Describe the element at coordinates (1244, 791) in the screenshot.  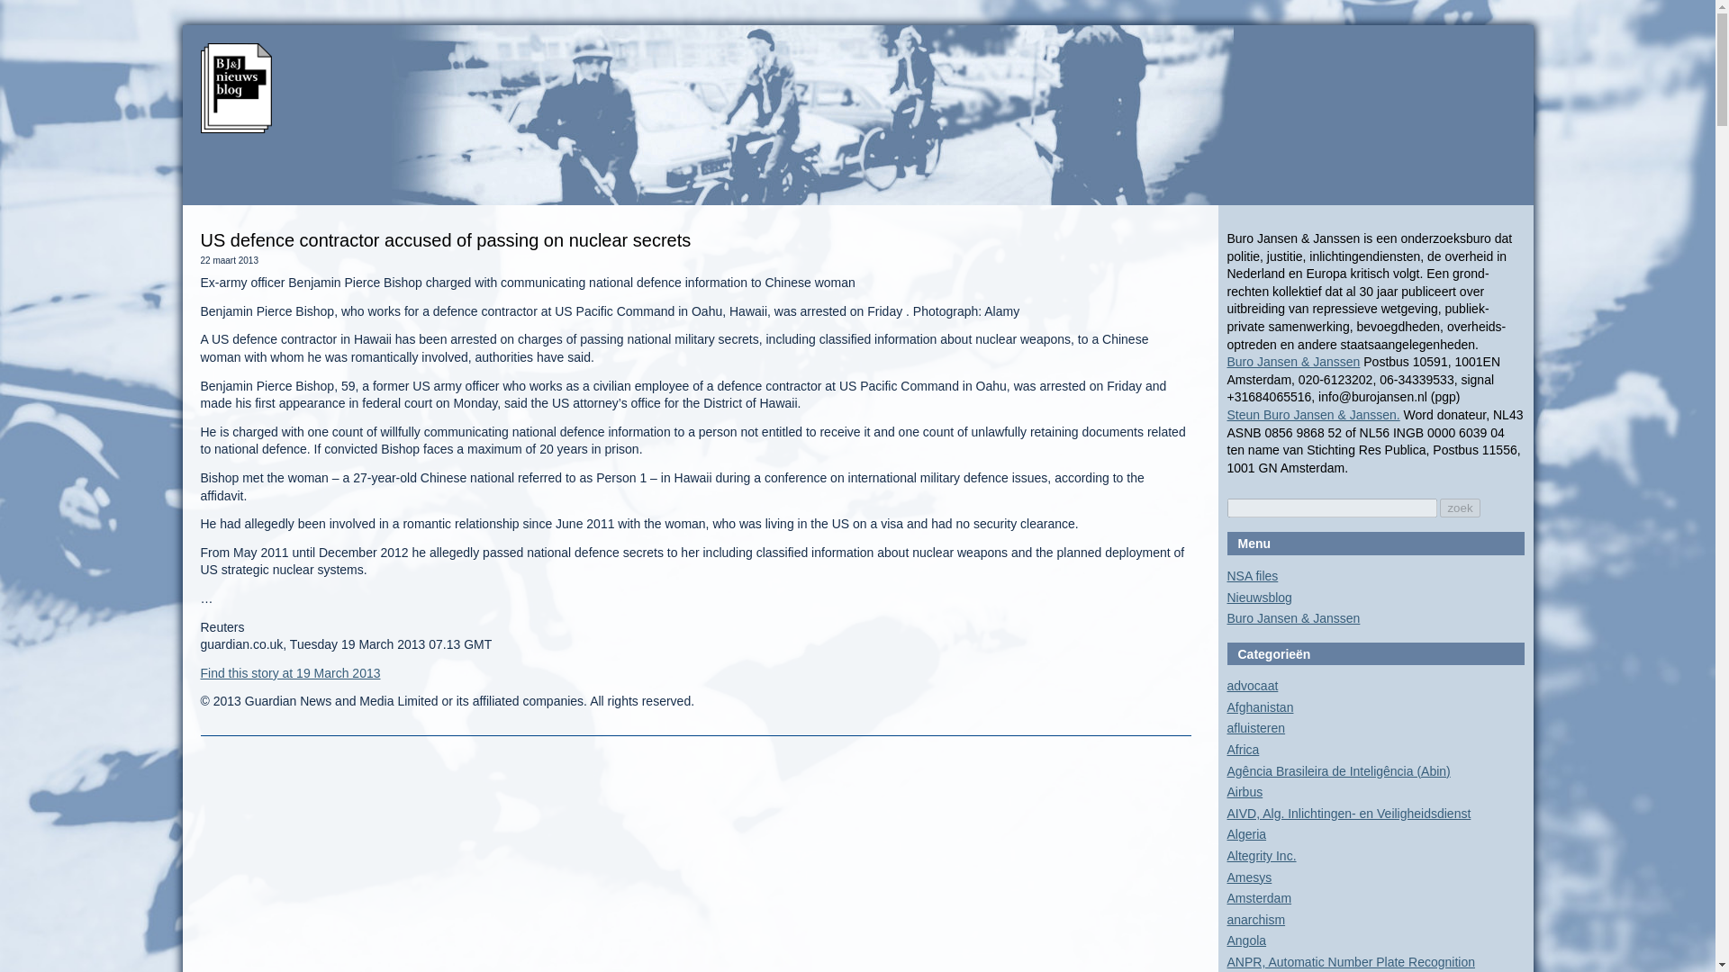
I see `Airbus` at that location.